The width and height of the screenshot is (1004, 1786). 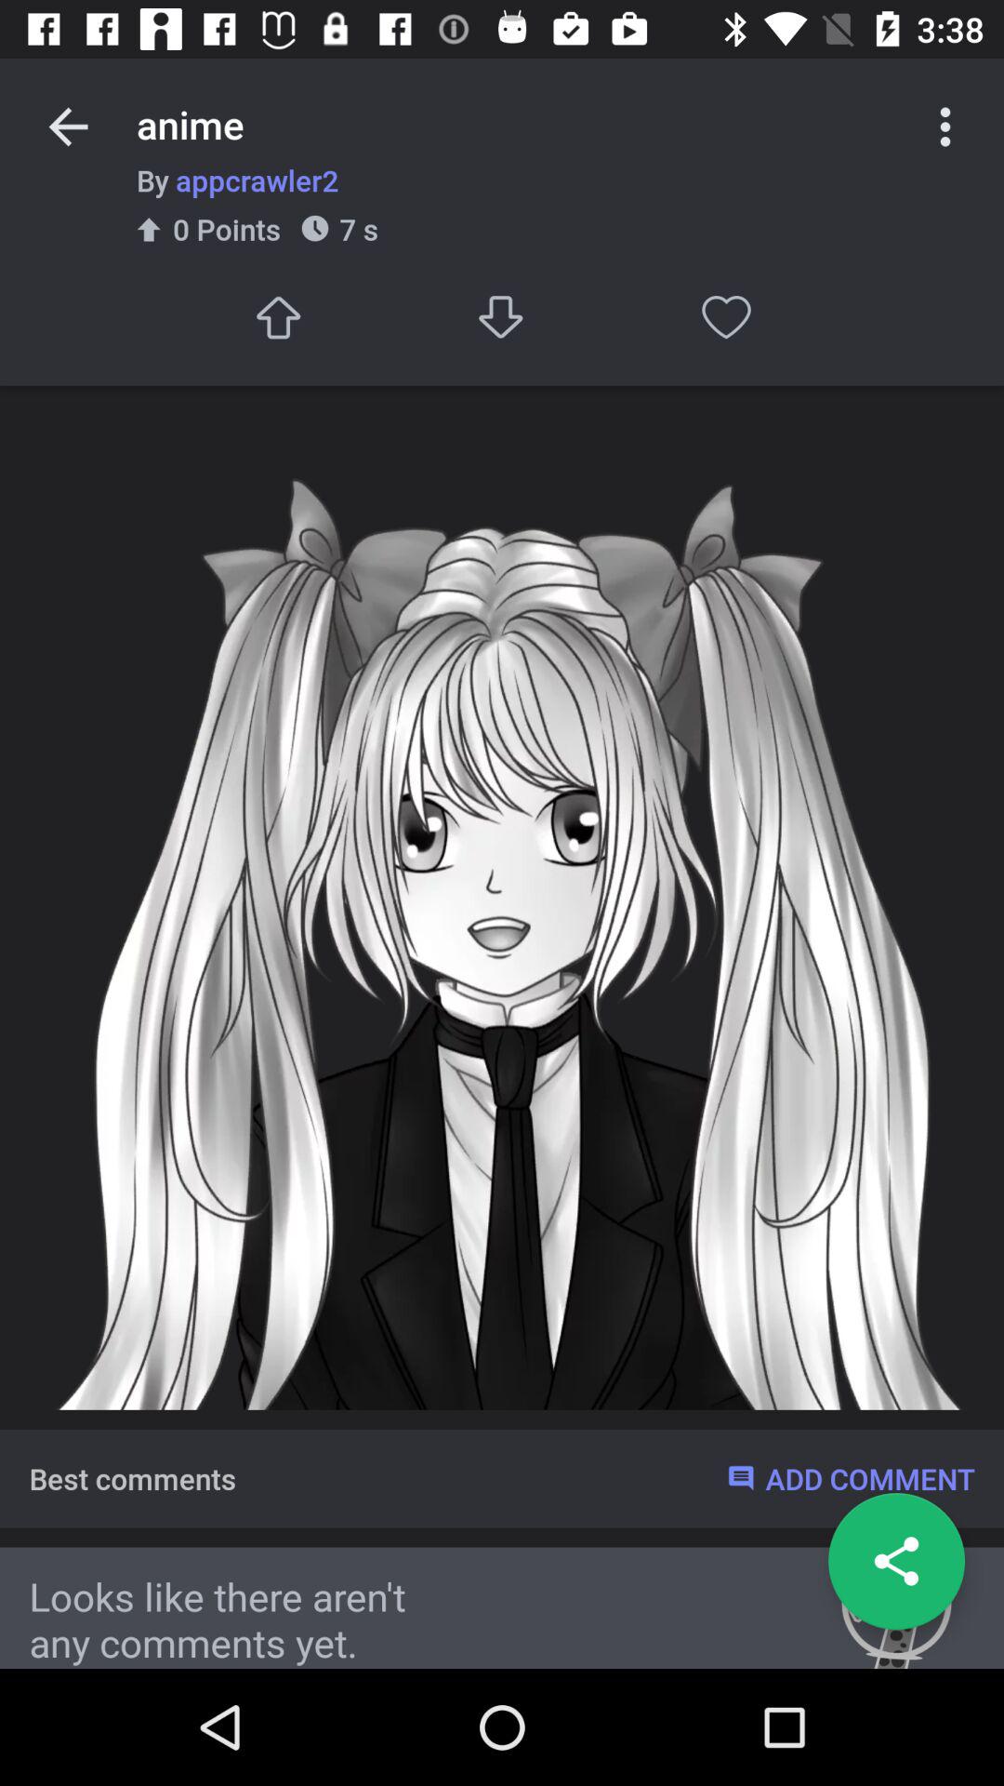 I want to click on view more options, so click(x=945, y=127).